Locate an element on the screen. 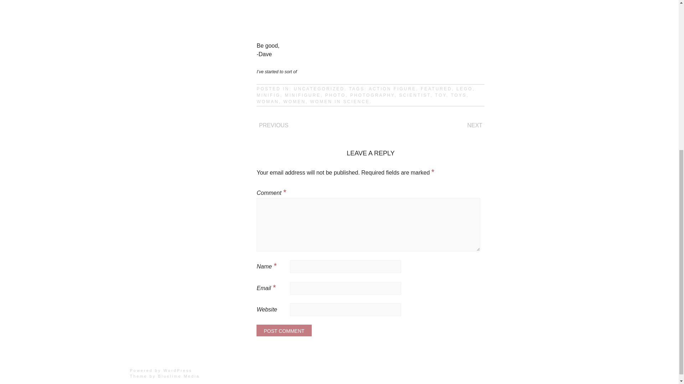 The width and height of the screenshot is (684, 384). WOMEN is located at coordinates (294, 101).